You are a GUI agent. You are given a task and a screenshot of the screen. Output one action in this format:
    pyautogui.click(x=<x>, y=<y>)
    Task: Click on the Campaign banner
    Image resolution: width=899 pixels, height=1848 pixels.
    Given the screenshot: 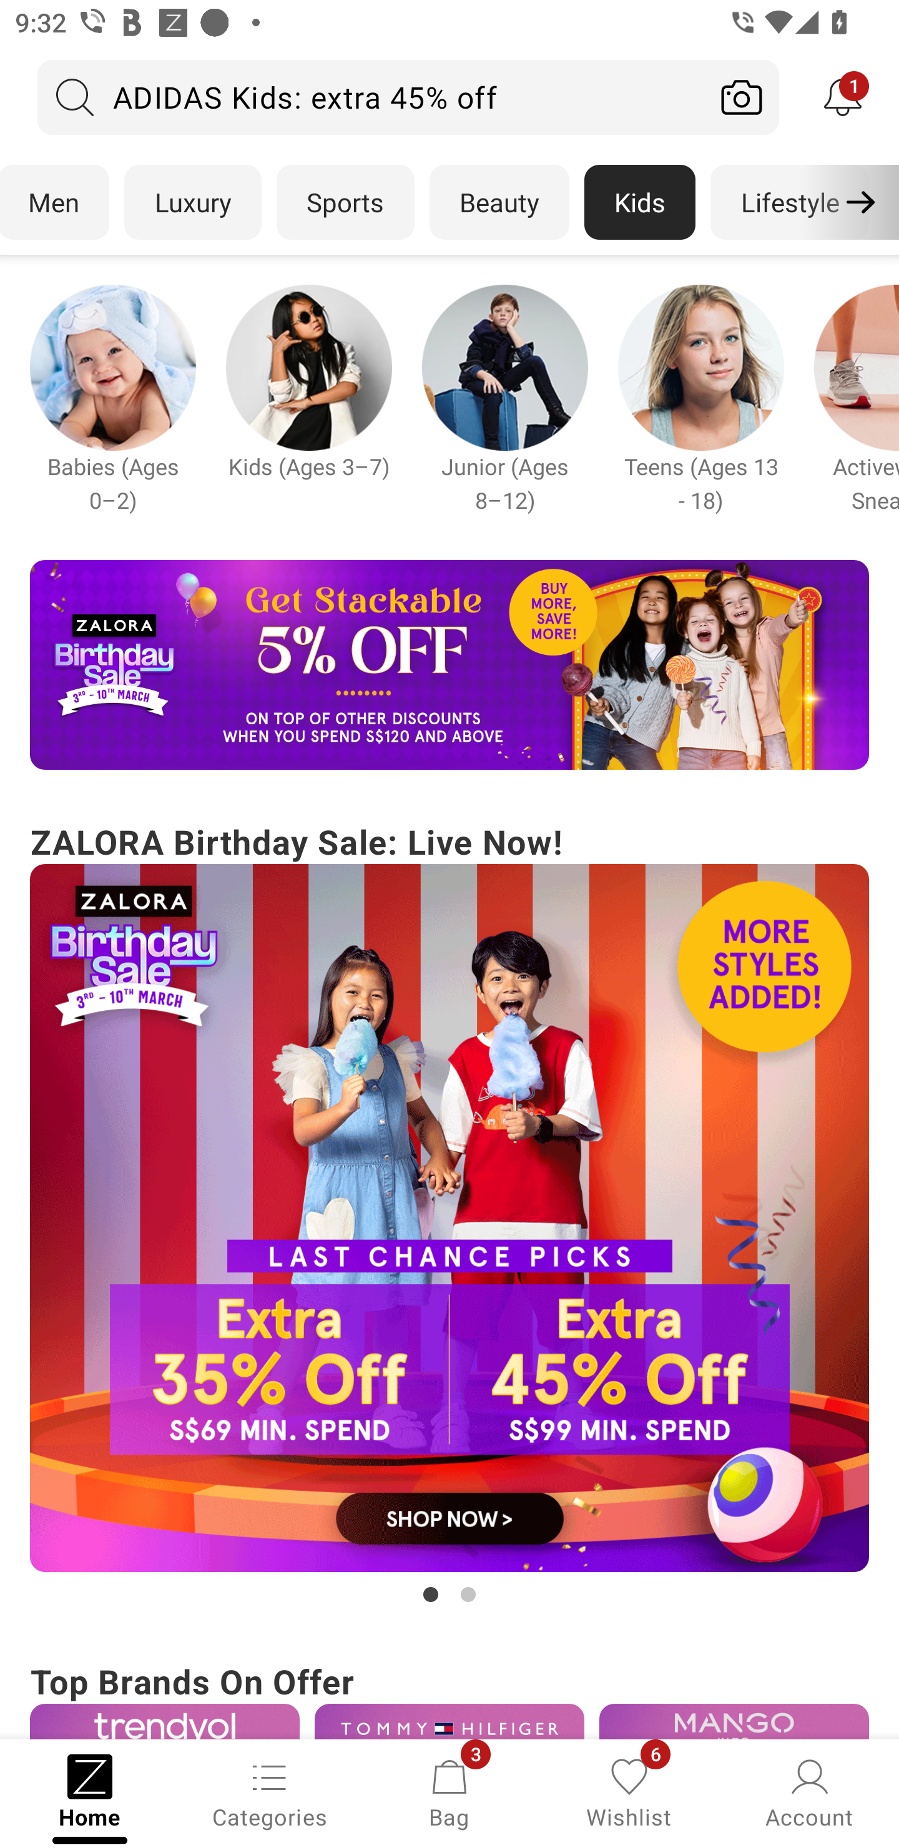 What is the action you would take?
    pyautogui.click(x=449, y=665)
    